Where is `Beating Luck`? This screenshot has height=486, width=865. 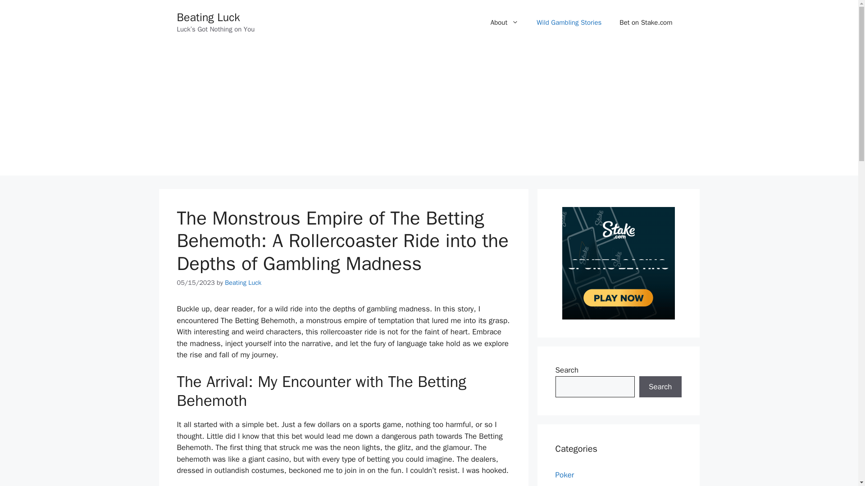
Beating Luck is located at coordinates (243, 283).